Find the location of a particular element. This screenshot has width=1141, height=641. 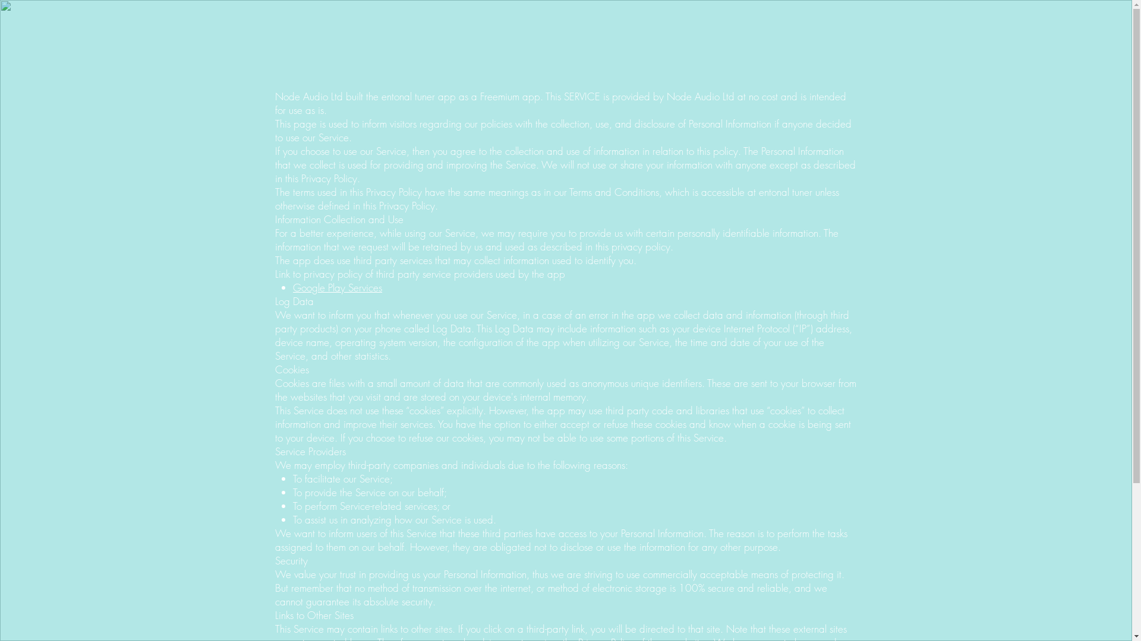

Google Play Services is located at coordinates (338, 287).